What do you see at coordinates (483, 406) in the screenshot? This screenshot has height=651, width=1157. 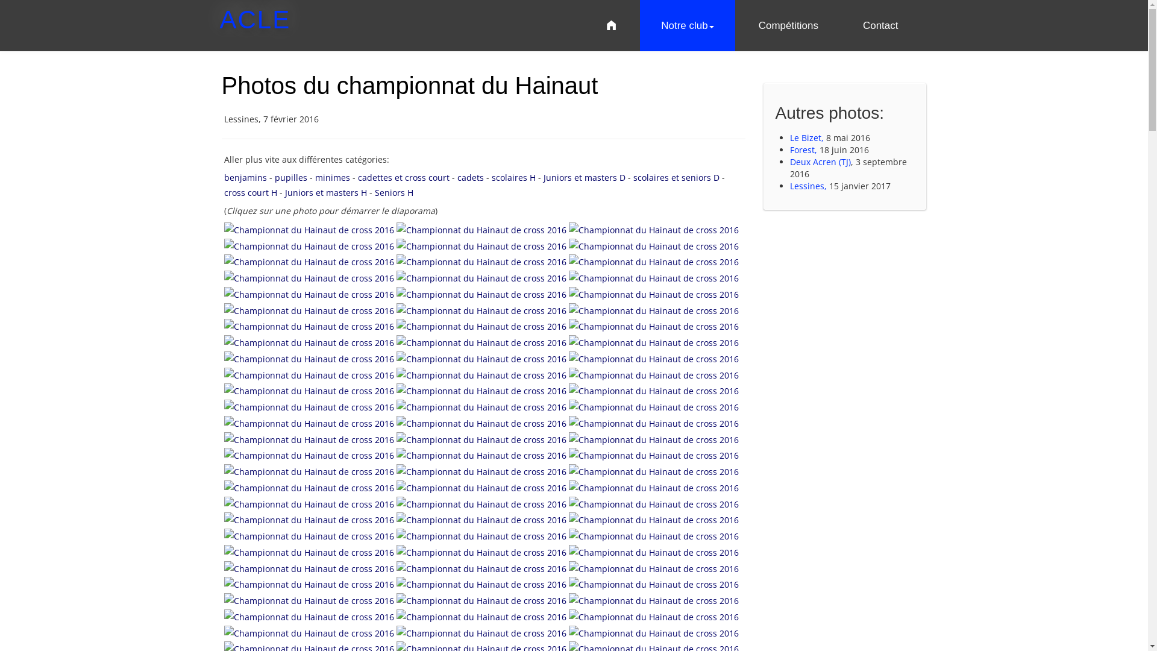 I see `Championnat du Hainaut de cross 2016` at bounding box center [483, 406].